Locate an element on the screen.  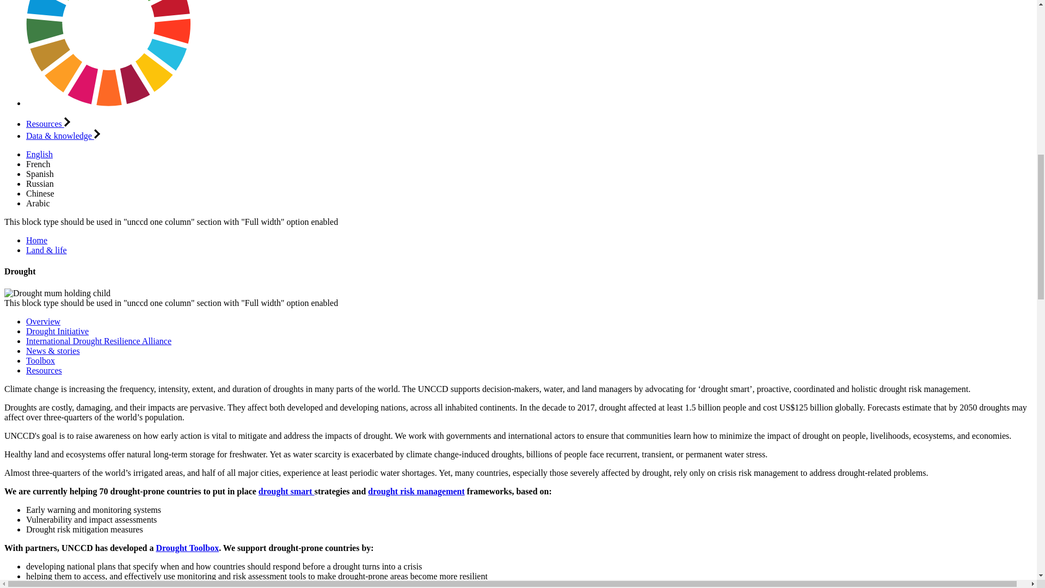
Resources is located at coordinates (44, 370).